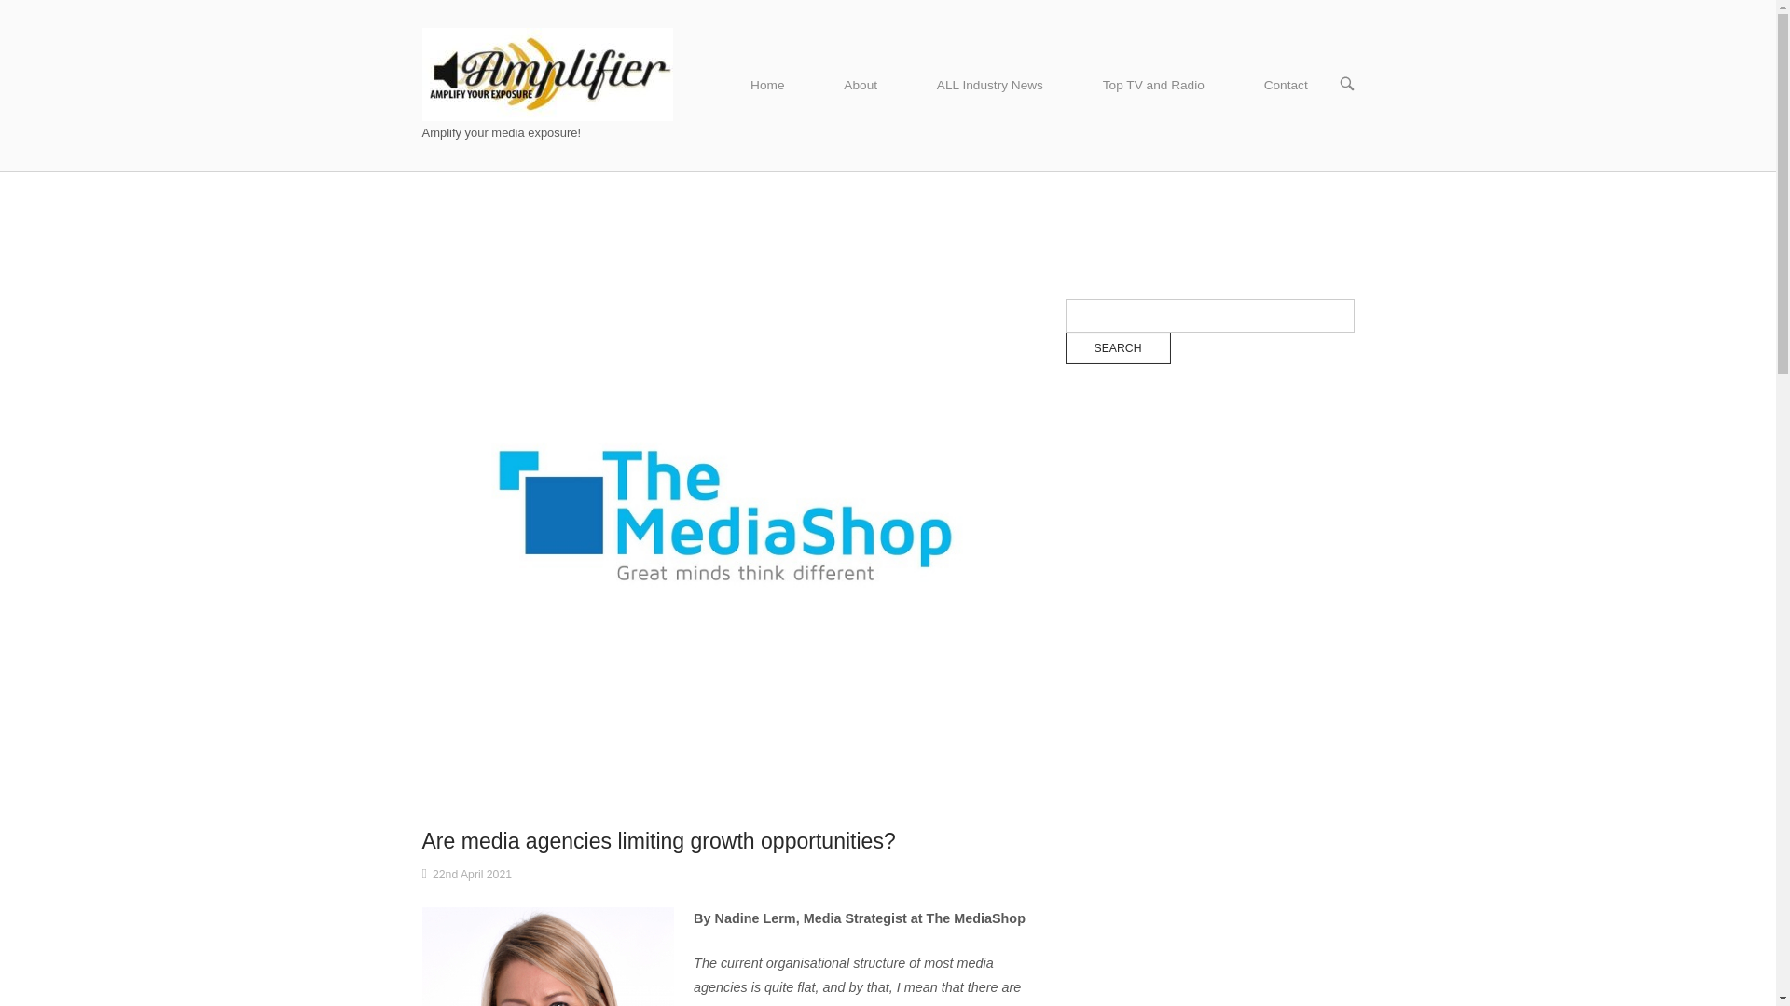 The width and height of the screenshot is (1790, 1006). What do you see at coordinates (861, 86) in the screenshot?
I see `About` at bounding box center [861, 86].